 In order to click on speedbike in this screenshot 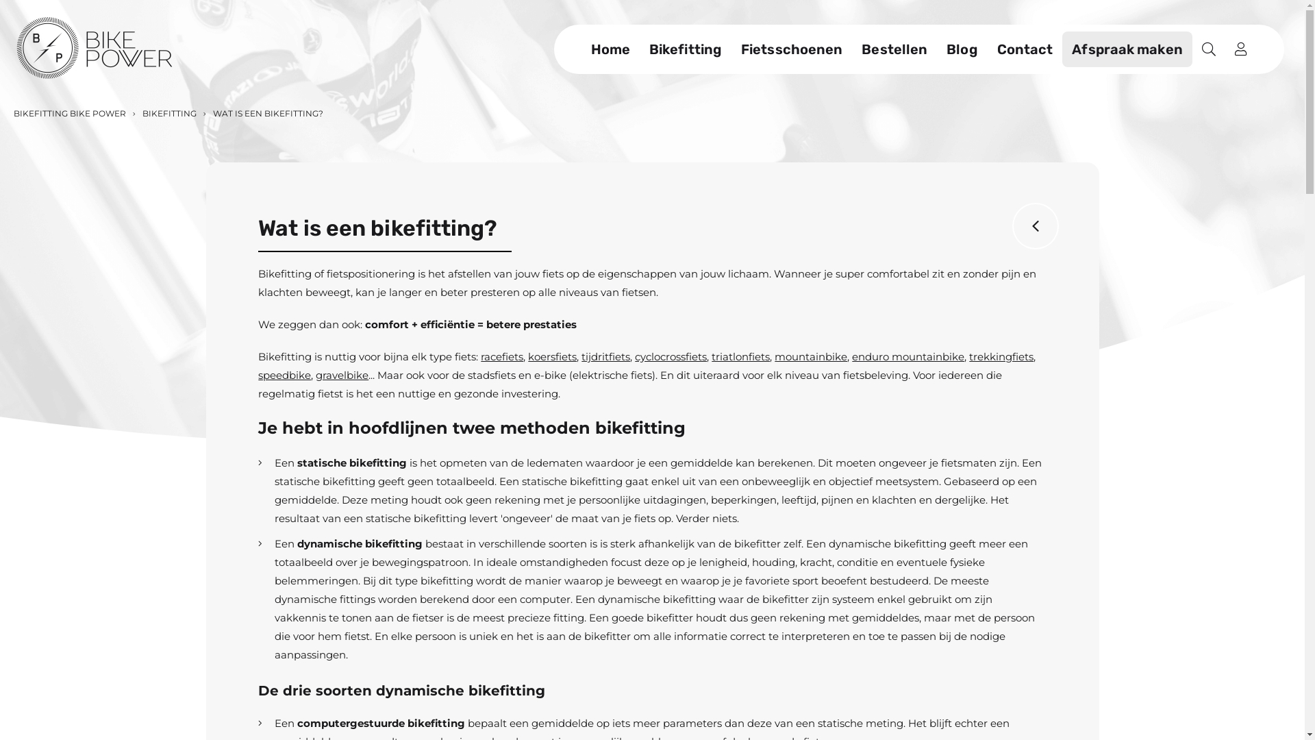, I will do `click(285, 375)`.